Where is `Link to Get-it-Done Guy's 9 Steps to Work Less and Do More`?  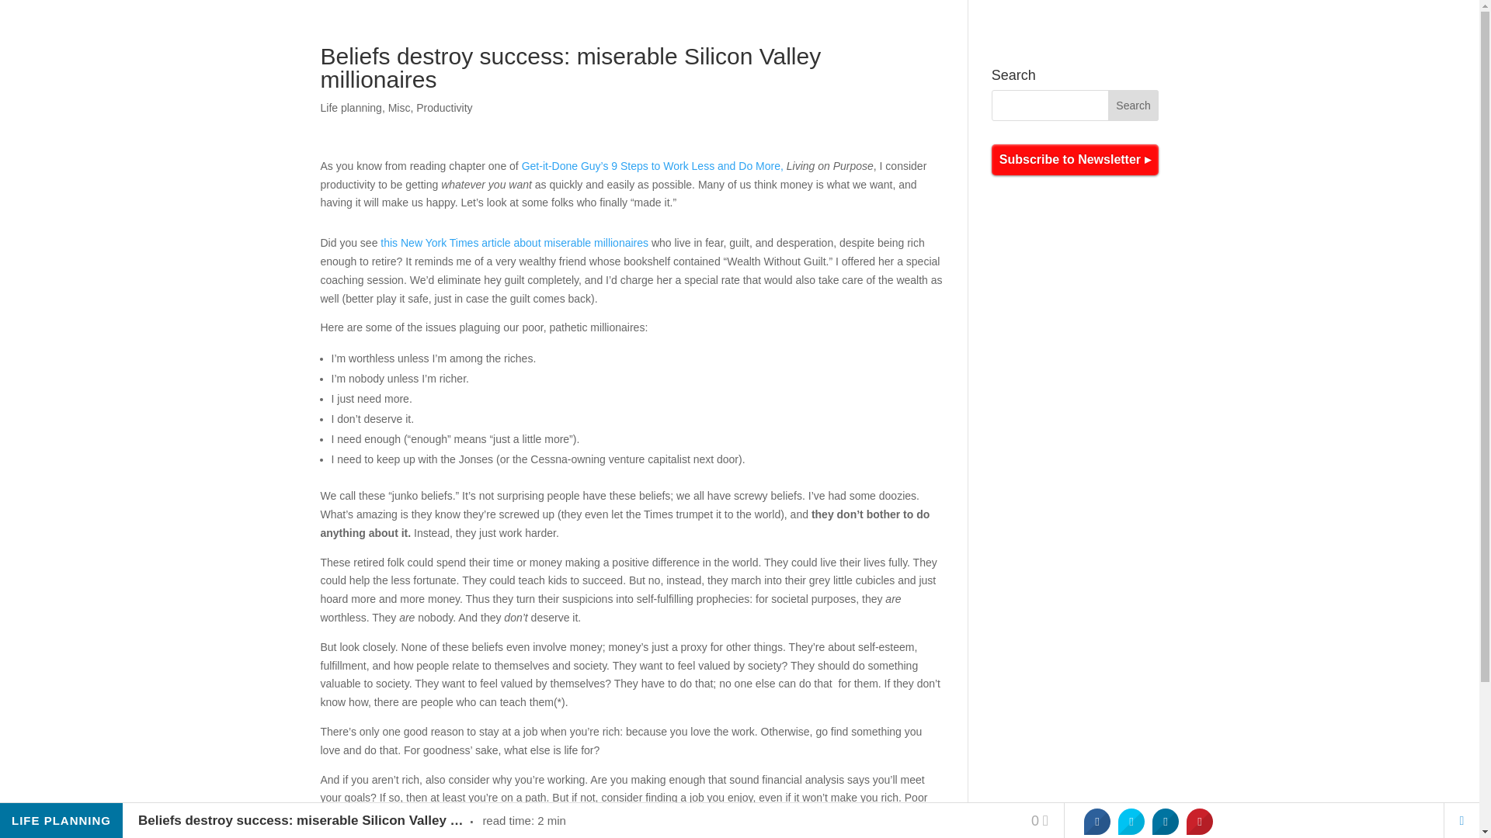
Link to Get-it-Done Guy's 9 Steps to Work Less and Do More is located at coordinates (652, 166).